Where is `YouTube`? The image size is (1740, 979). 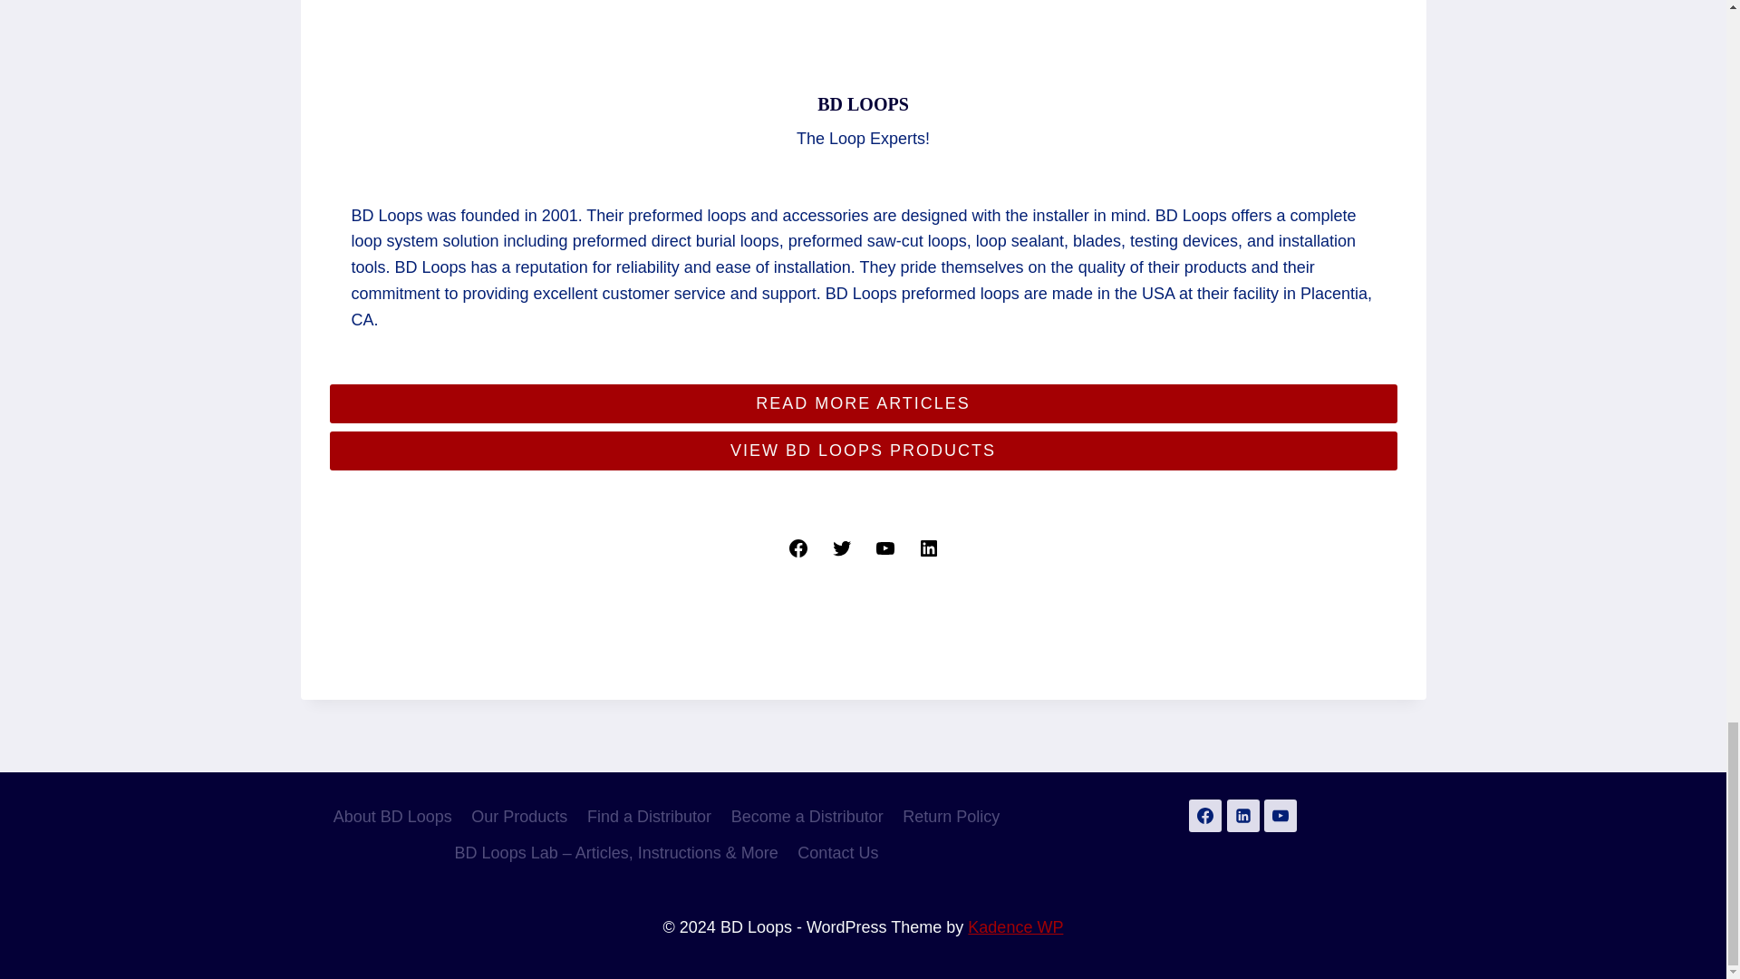
YouTube is located at coordinates (884, 548).